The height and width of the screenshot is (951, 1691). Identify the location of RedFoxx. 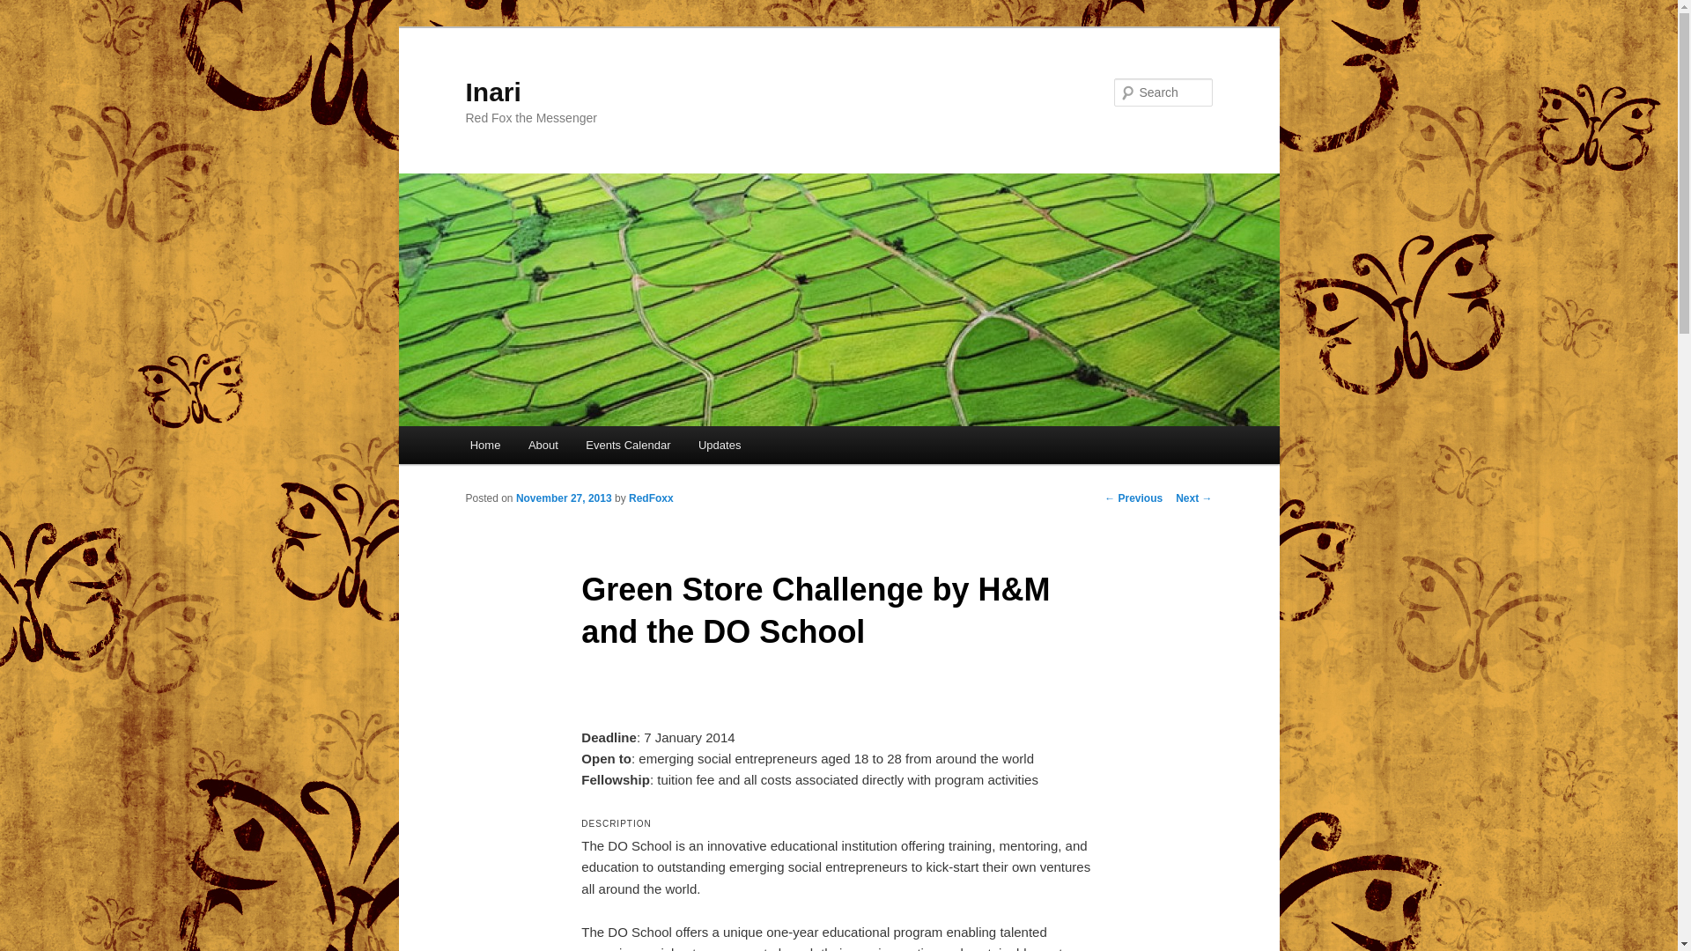
(651, 498).